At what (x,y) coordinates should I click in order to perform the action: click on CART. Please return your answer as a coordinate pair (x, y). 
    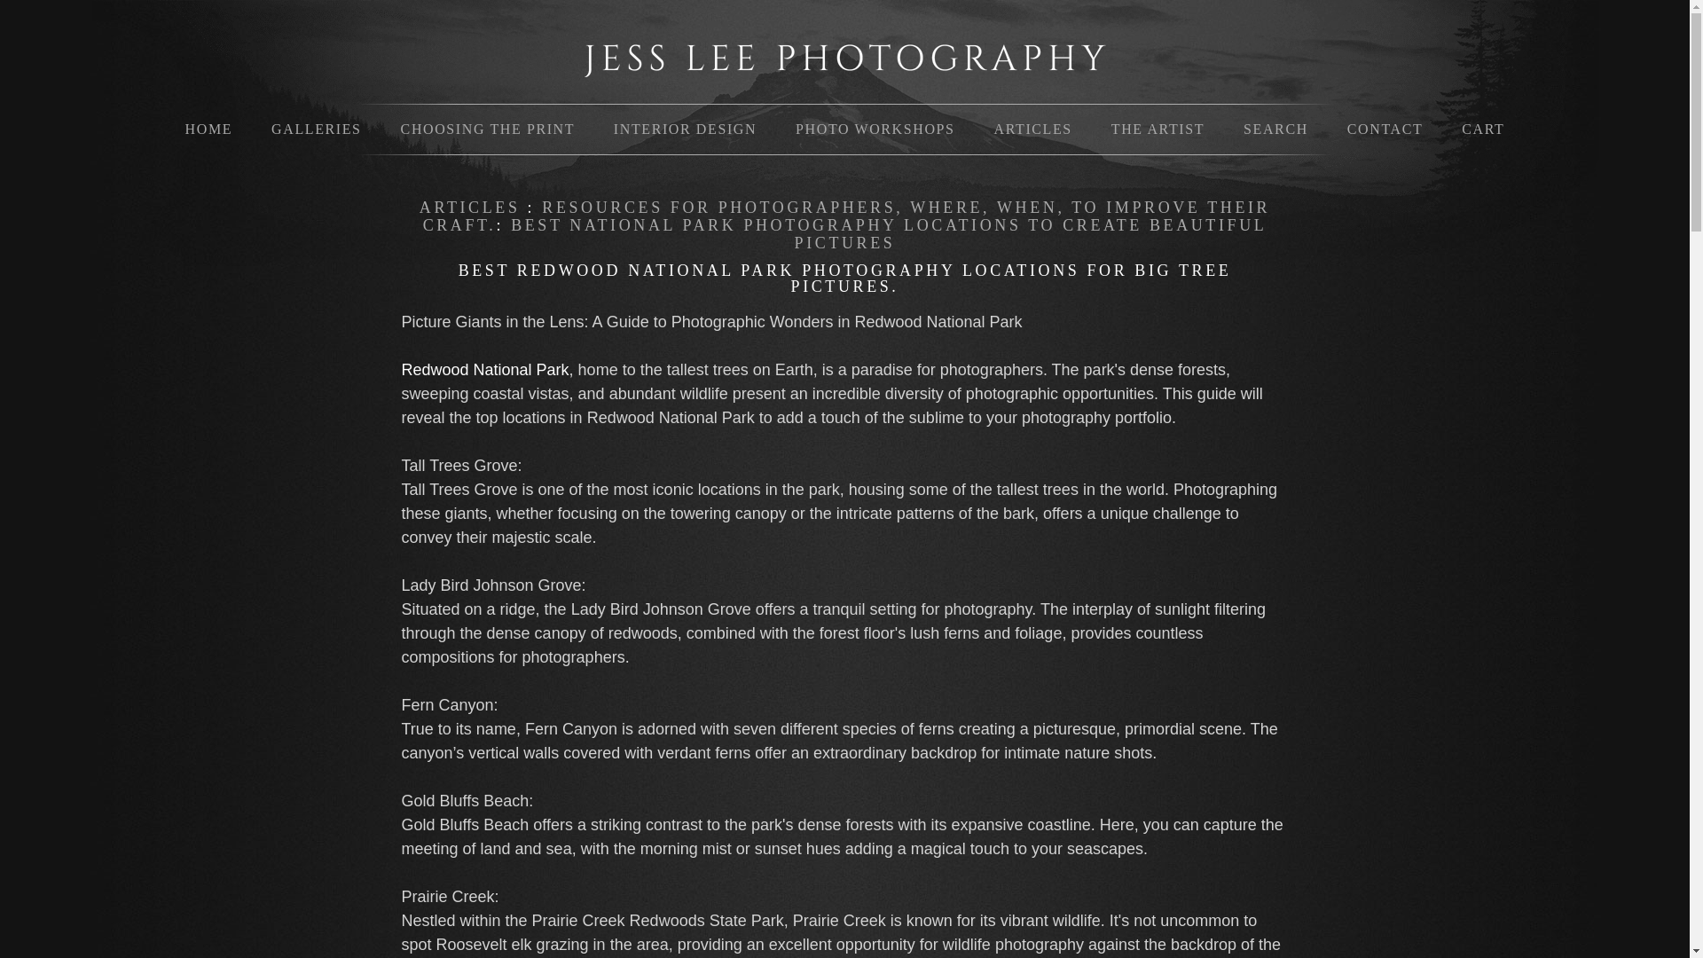
    Looking at the image, I should click on (1483, 130).